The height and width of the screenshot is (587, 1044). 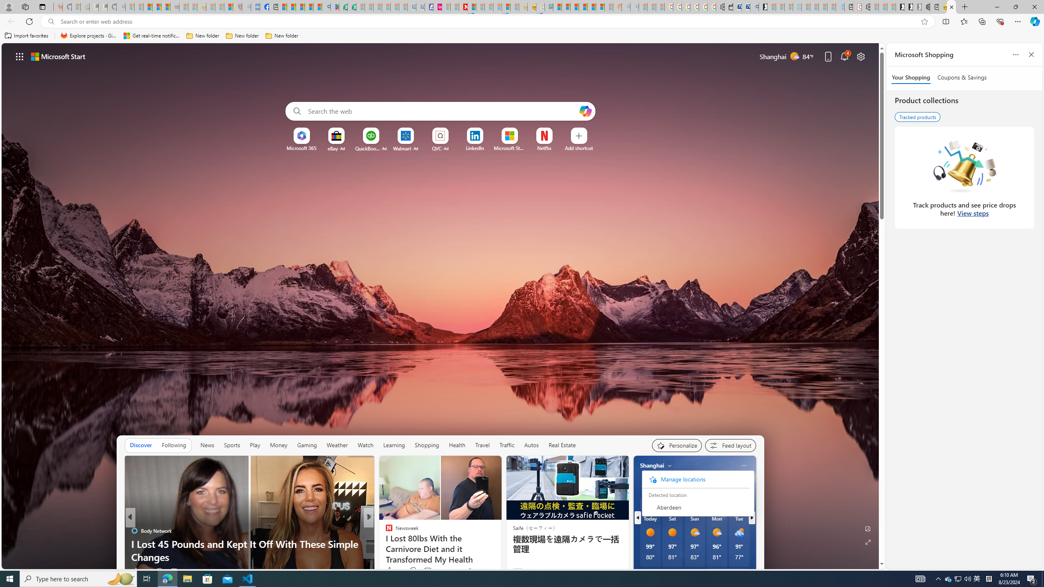 I want to click on Local - MSN, so click(x=228, y=7).